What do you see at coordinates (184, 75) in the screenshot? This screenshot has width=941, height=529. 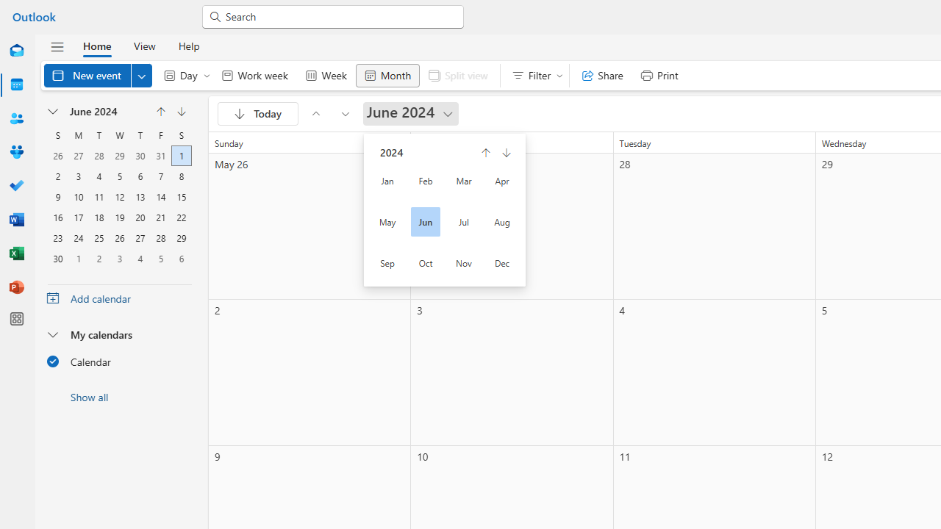 I see `Day` at bounding box center [184, 75].